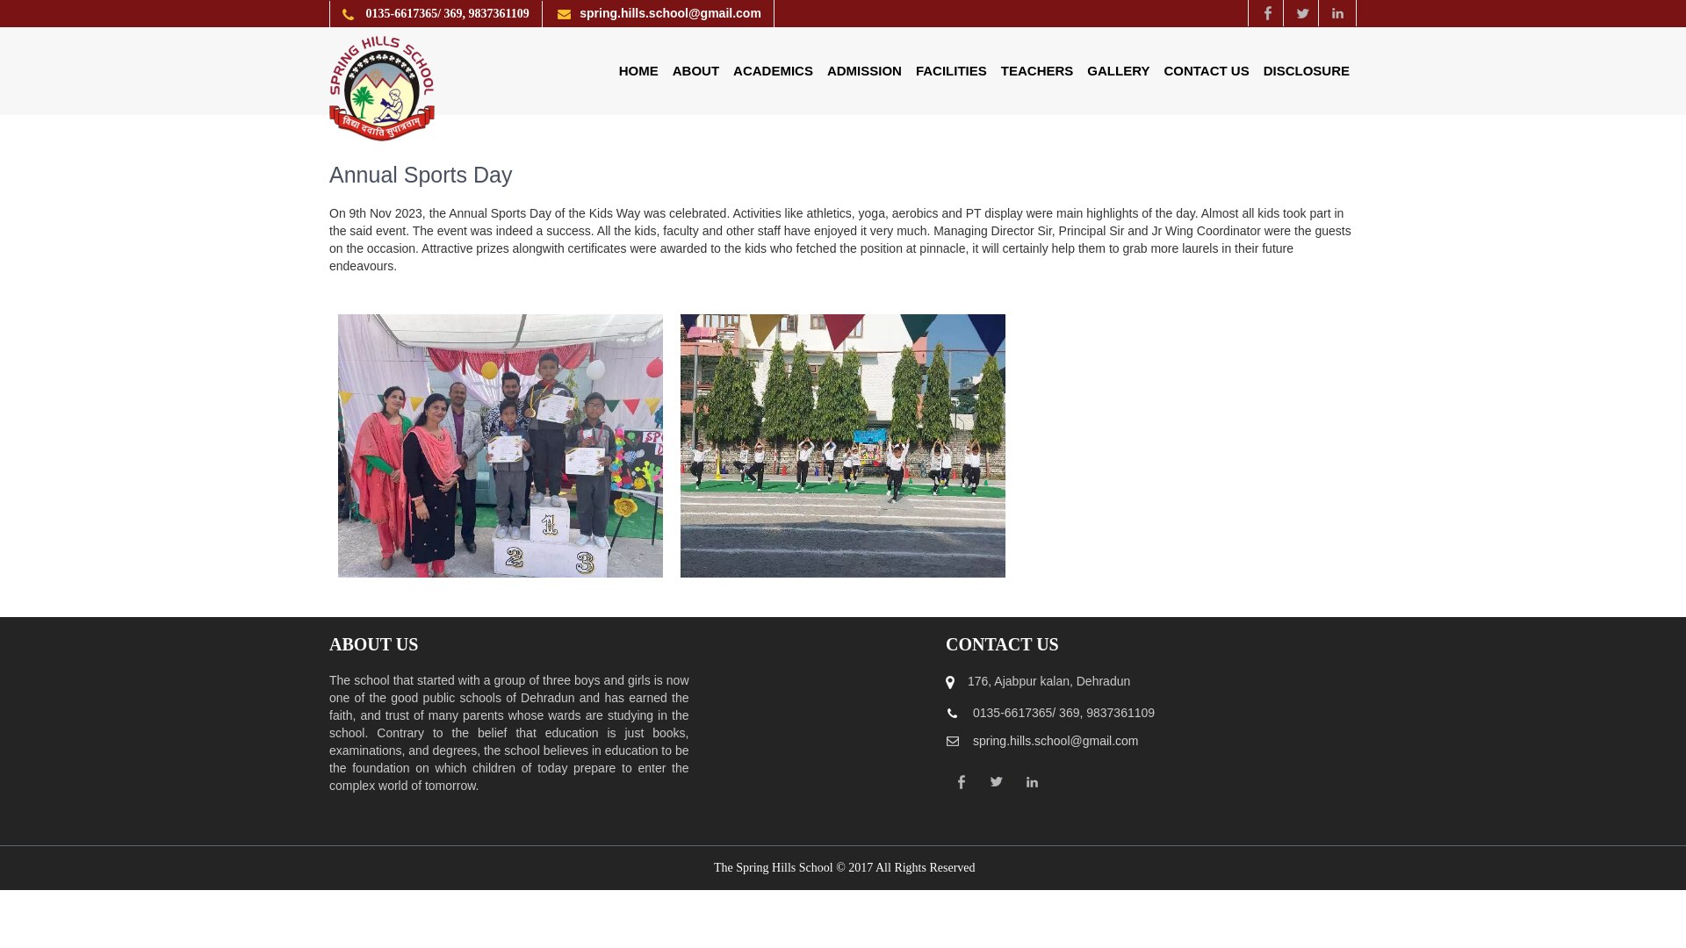 The width and height of the screenshot is (1686, 948). What do you see at coordinates (951, 70) in the screenshot?
I see `FACILITIES` at bounding box center [951, 70].